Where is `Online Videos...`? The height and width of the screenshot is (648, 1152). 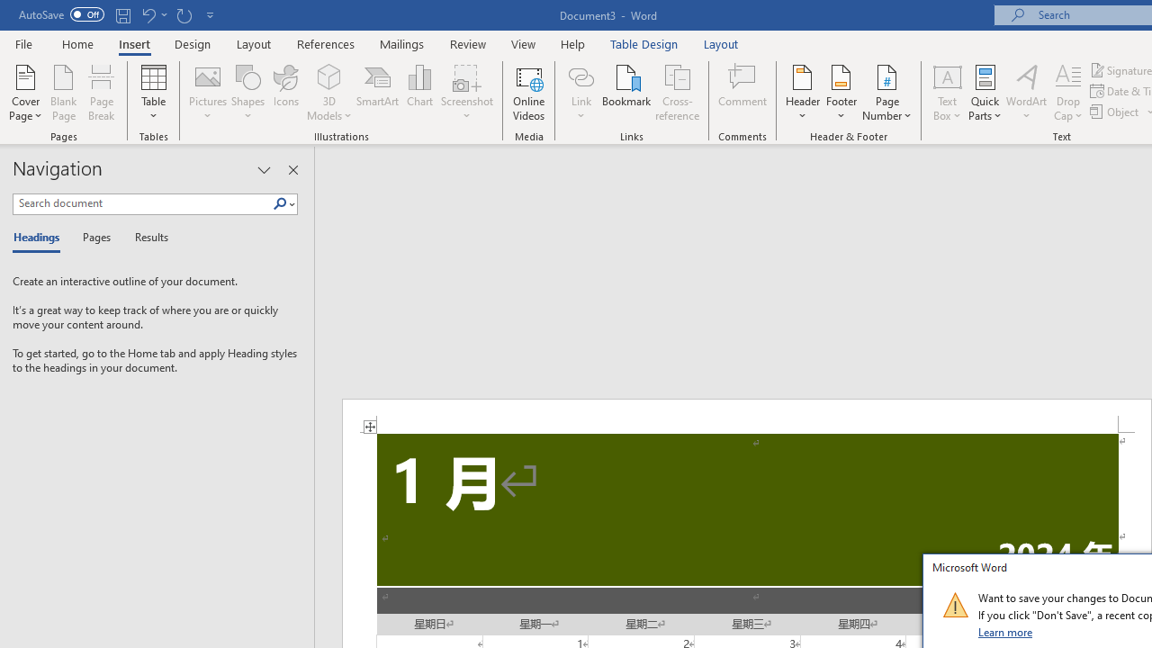 Online Videos... is located at coordinates (529, 92).